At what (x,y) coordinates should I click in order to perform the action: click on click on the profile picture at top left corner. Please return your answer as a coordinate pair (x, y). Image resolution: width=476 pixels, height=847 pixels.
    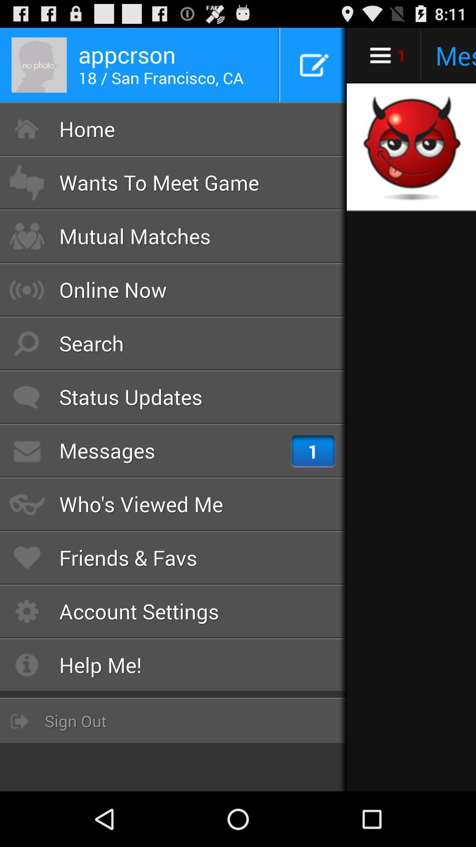
    Looking at the image, I should click on (39, 65).